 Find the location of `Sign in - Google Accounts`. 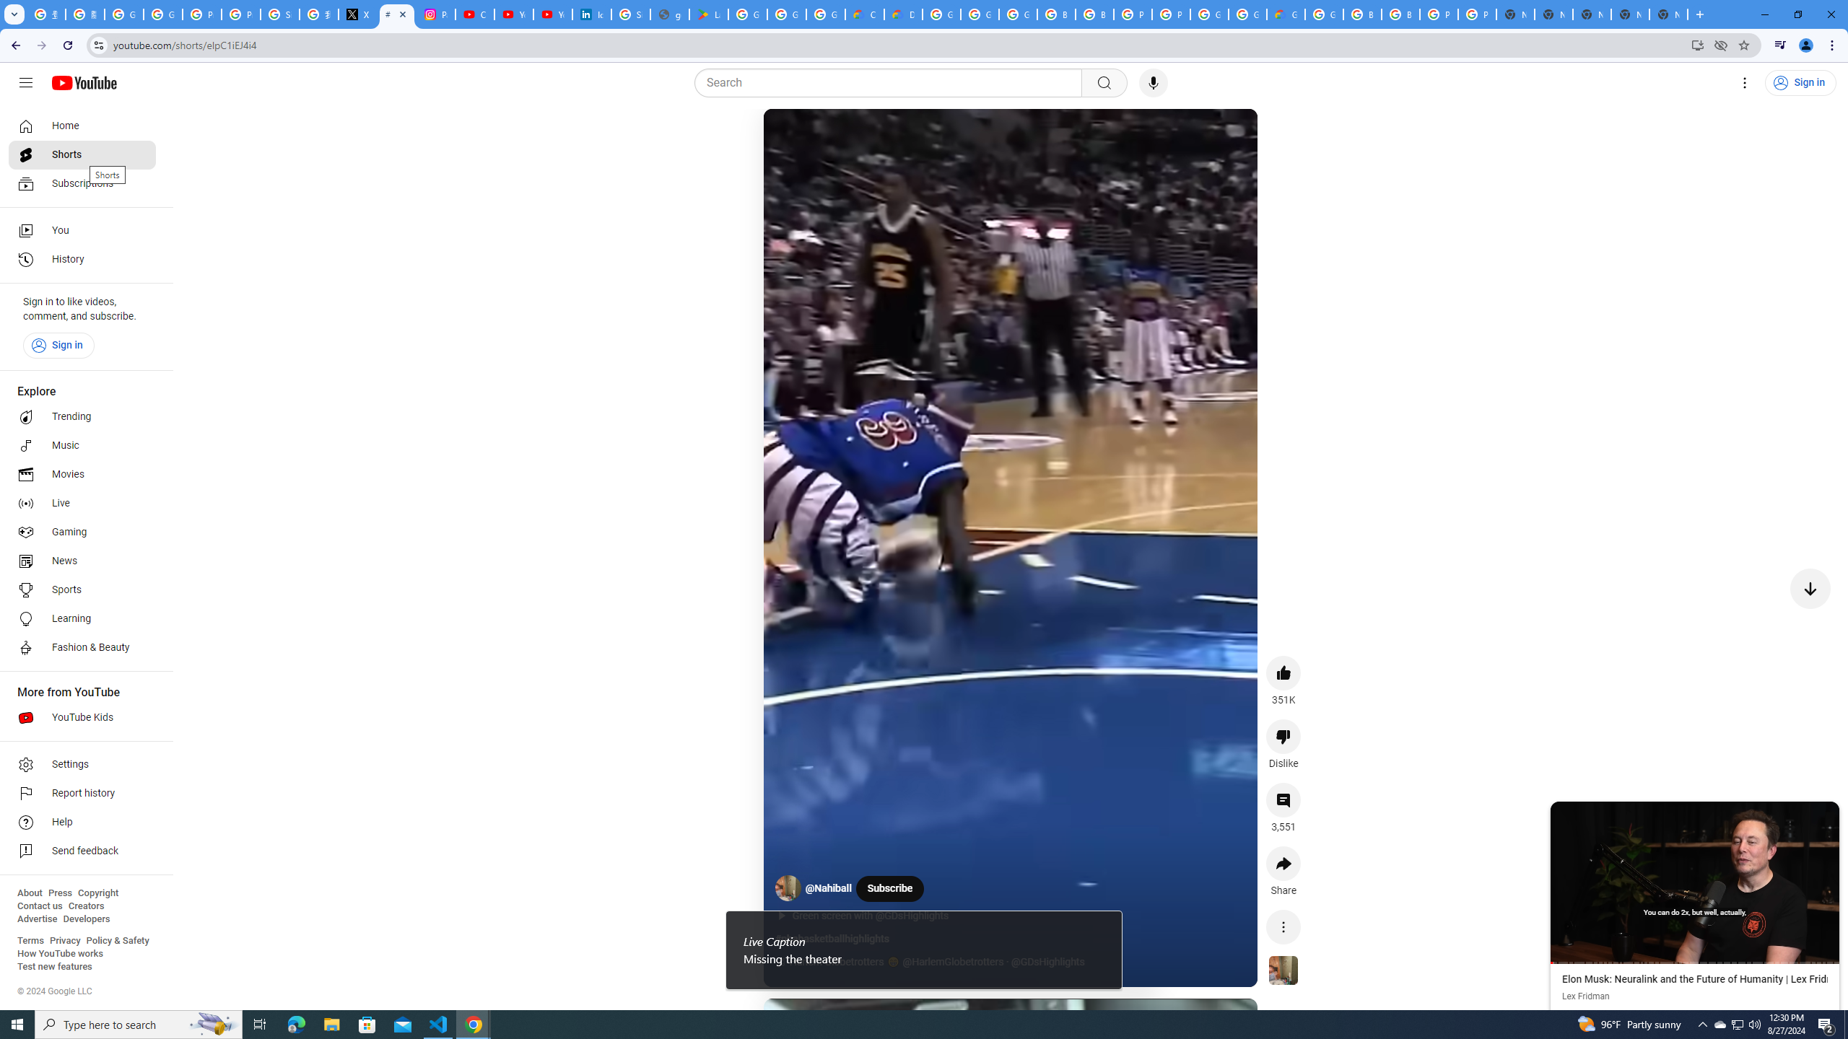

Sign in - Google Accounts is located at coordinates (280, 14).